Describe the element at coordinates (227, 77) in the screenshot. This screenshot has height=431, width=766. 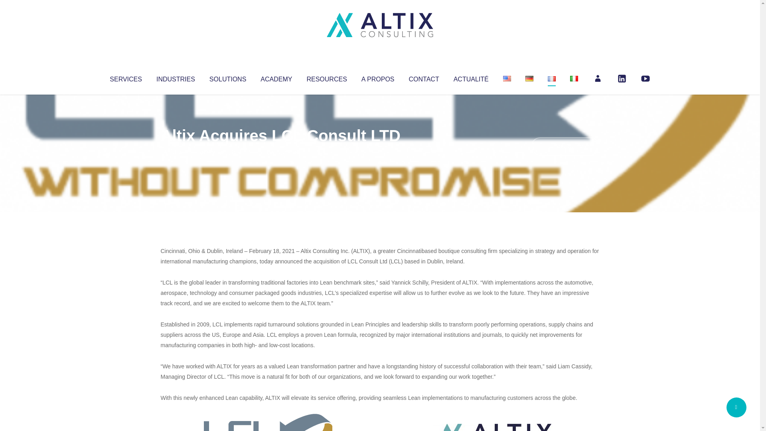
I see `SOLUTIONS` at that location.